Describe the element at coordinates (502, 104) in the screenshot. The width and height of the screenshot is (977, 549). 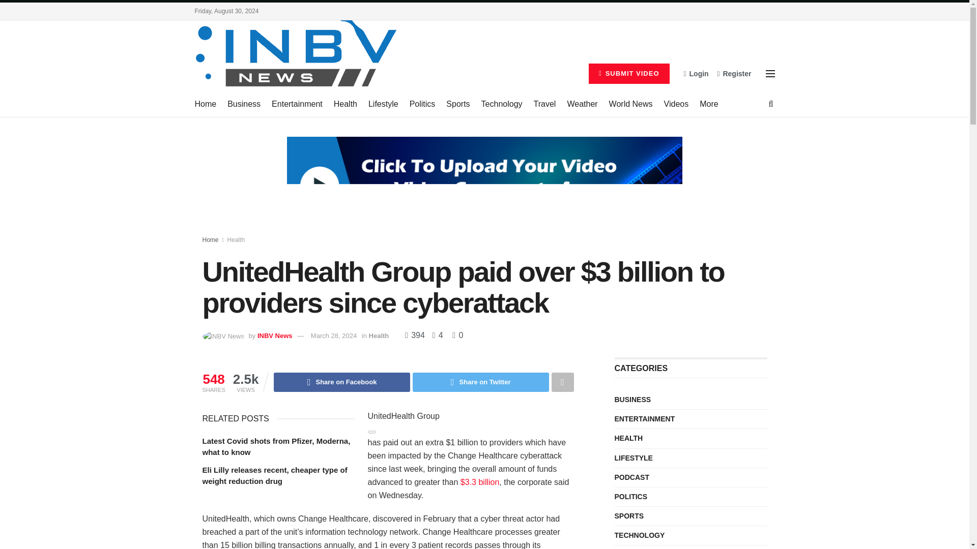
I see `Technology` at that location.